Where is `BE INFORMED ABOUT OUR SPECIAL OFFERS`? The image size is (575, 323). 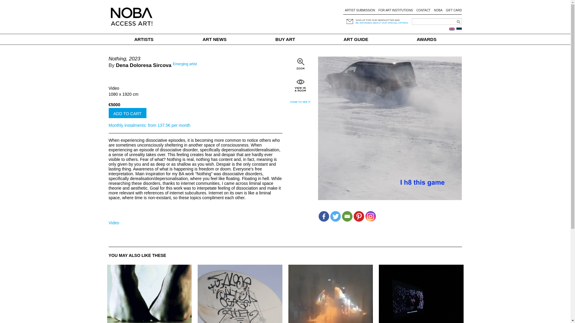 BE INFORMED ABOUT OUR SPECIAL OFFERS is located at coordinates (382, 23).